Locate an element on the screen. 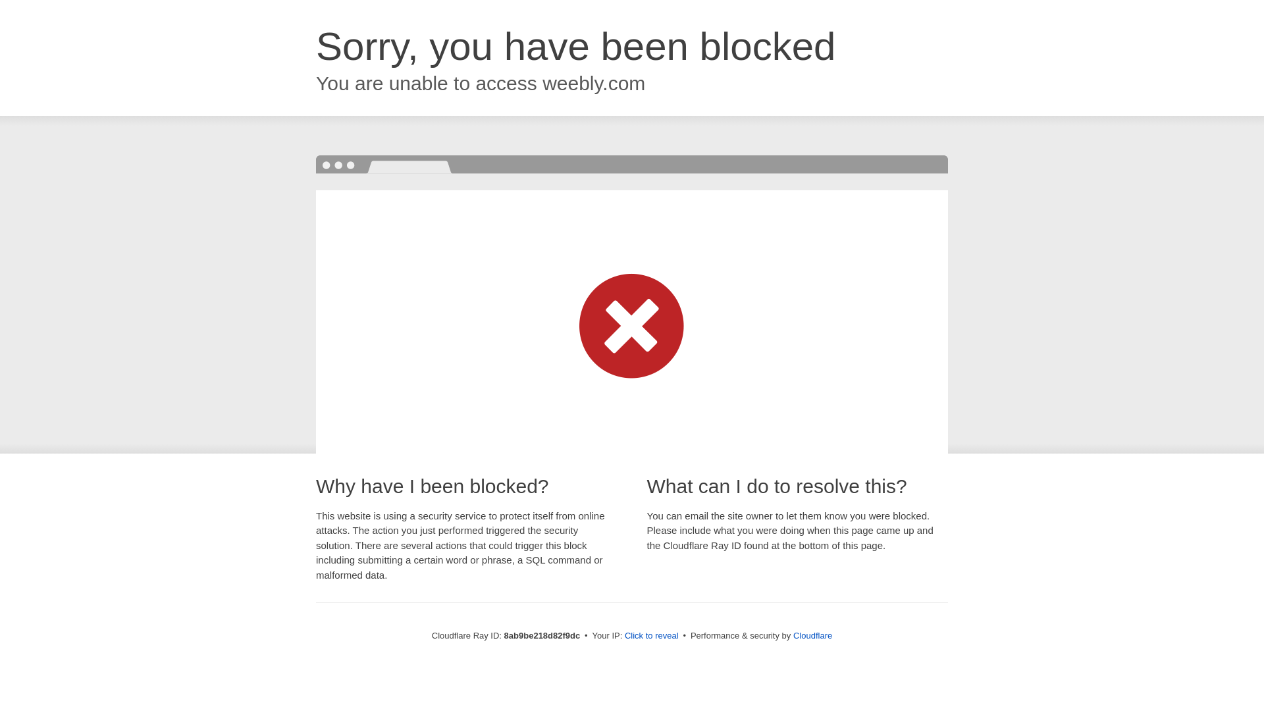  Cloudflare is located at coordinates (812, 635).